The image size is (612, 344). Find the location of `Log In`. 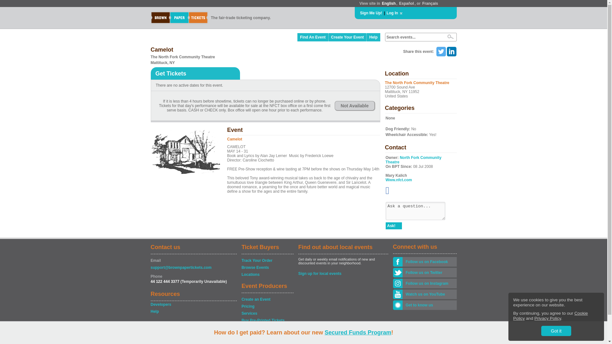

Log In is located at coordinates (392, 13).